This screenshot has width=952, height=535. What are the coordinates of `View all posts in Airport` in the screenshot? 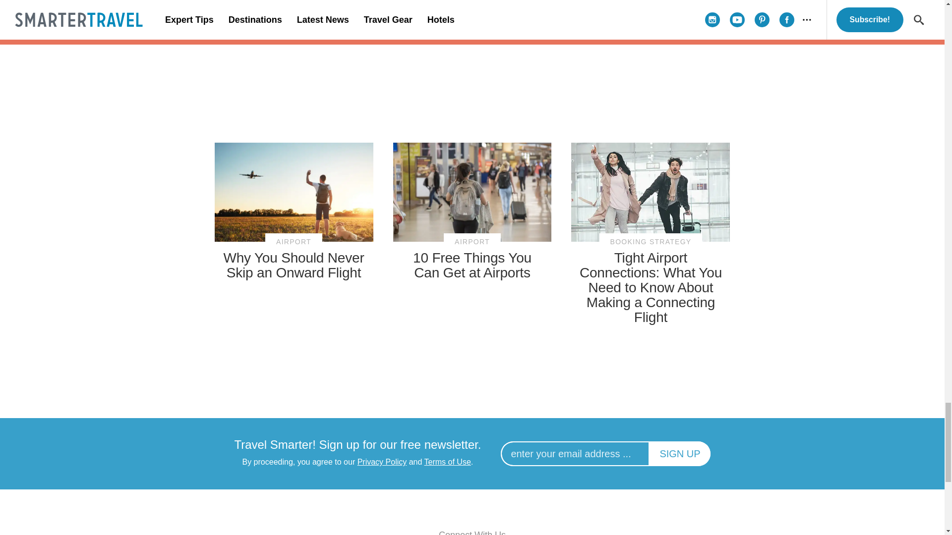 It's located at (472, 242).